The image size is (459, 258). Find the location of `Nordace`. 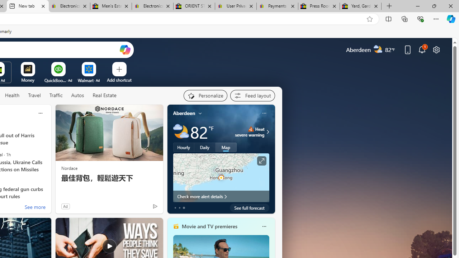

Nordace is located at coordinates (69, 168).